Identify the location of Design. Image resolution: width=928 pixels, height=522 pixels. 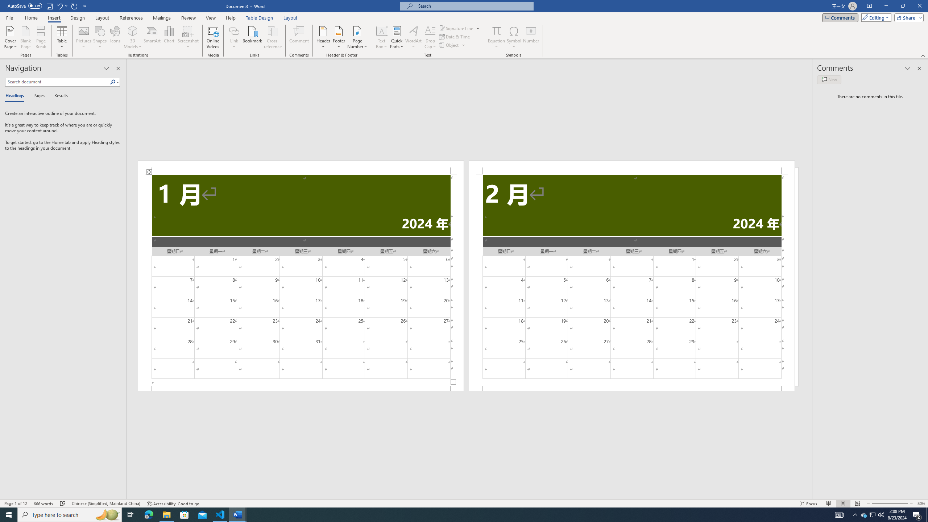
(78, 18).